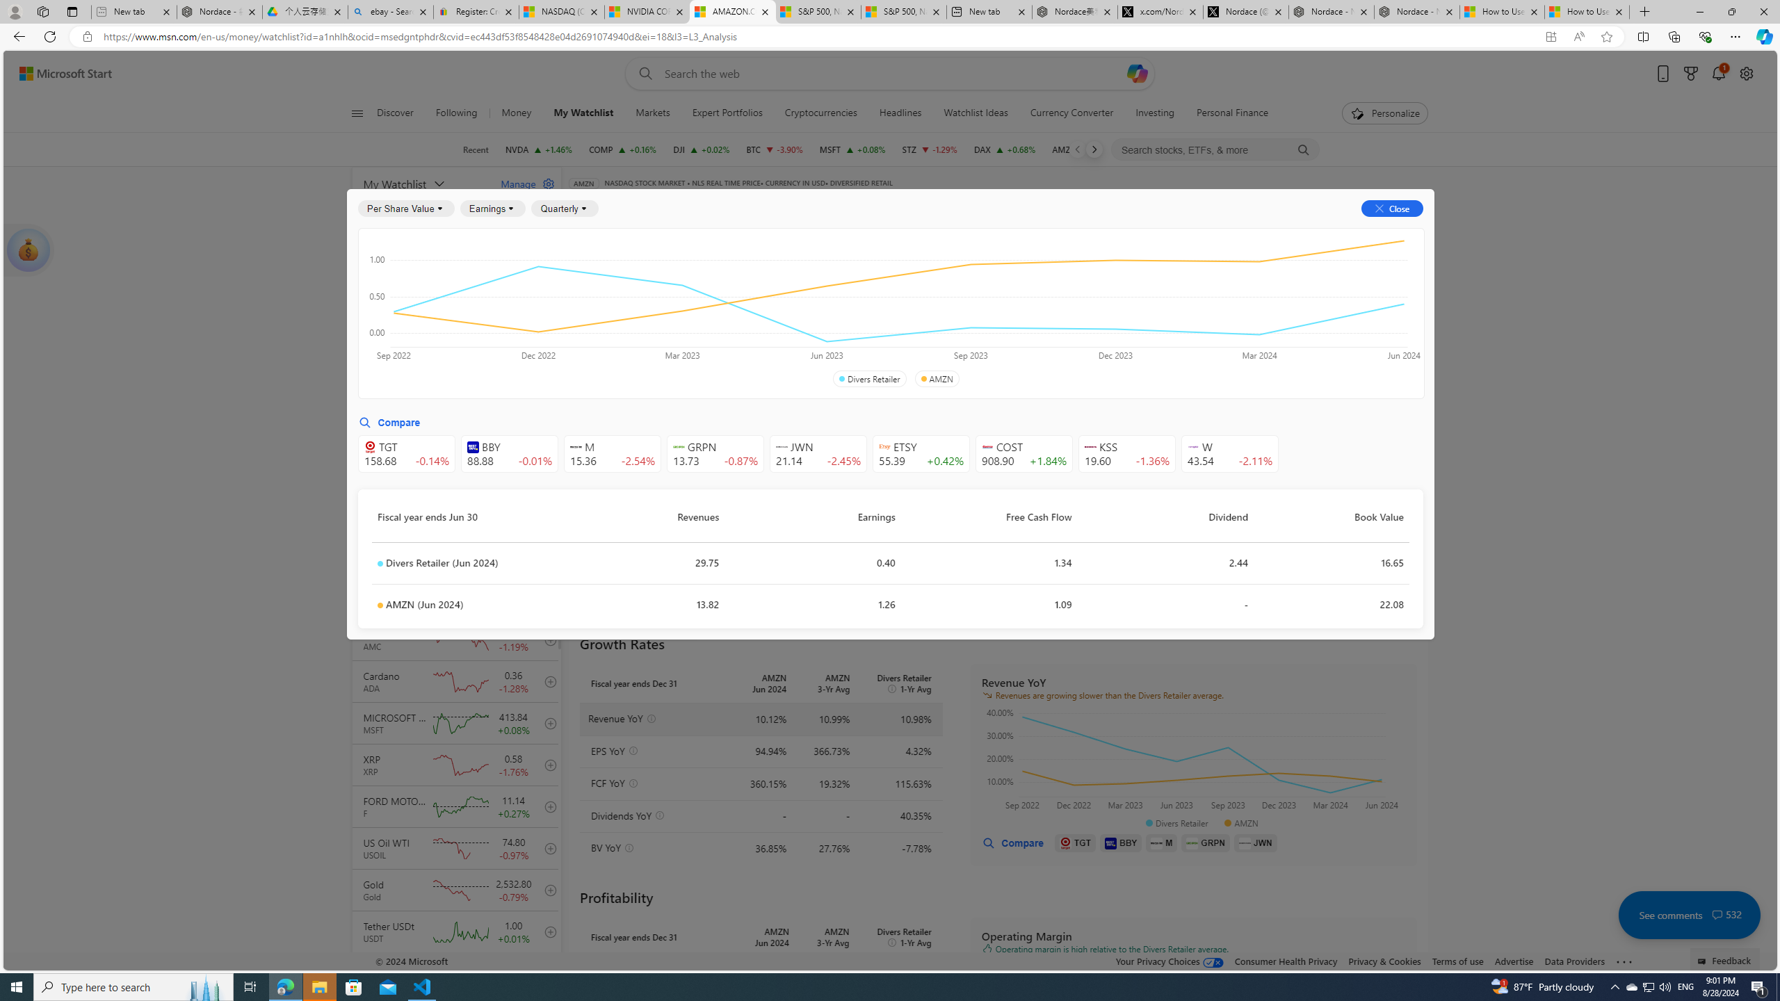 Image resolution: width=1780 pixels, height=1001 pixels. Describe the element at coordinates (1078, 149) in the screenshot. I see `Previous` at that location.